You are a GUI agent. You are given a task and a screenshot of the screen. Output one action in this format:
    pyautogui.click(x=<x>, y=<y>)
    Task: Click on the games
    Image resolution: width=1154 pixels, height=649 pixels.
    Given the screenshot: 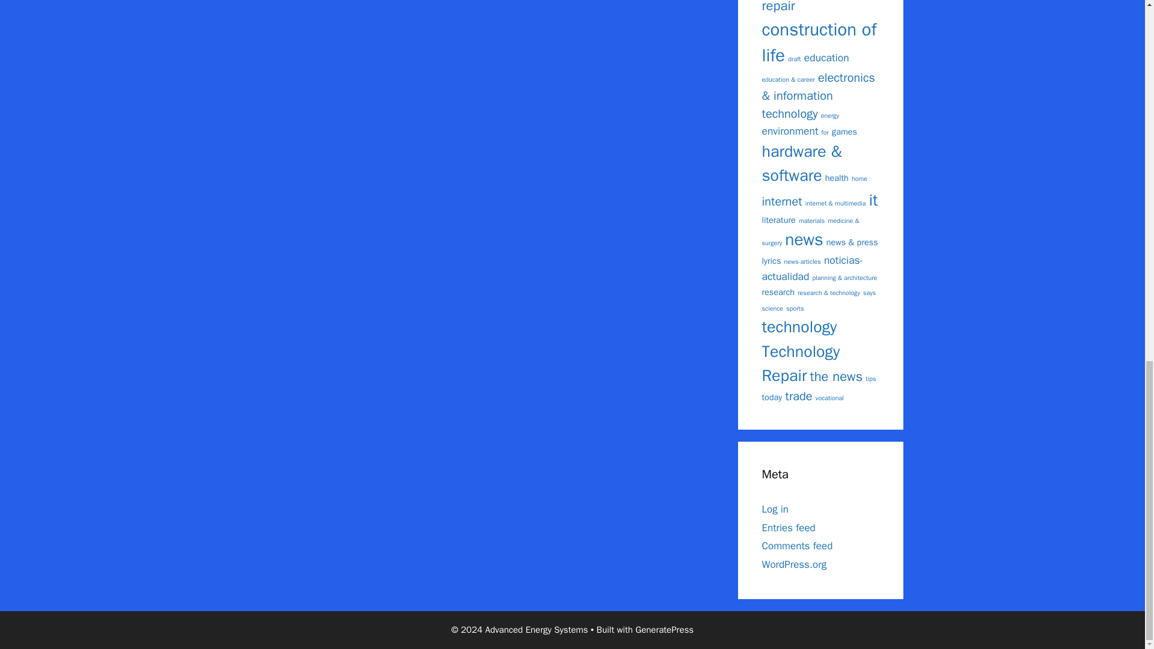 What is the action you would take?
    pyautogui.click(x=844, y=131)
    